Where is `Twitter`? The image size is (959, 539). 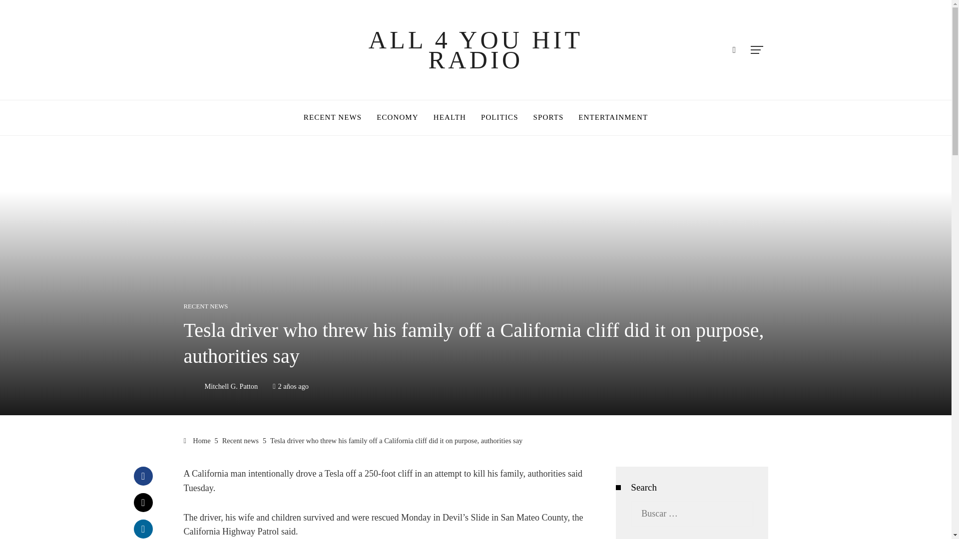 Twitter is located at coordinates (143, 503).